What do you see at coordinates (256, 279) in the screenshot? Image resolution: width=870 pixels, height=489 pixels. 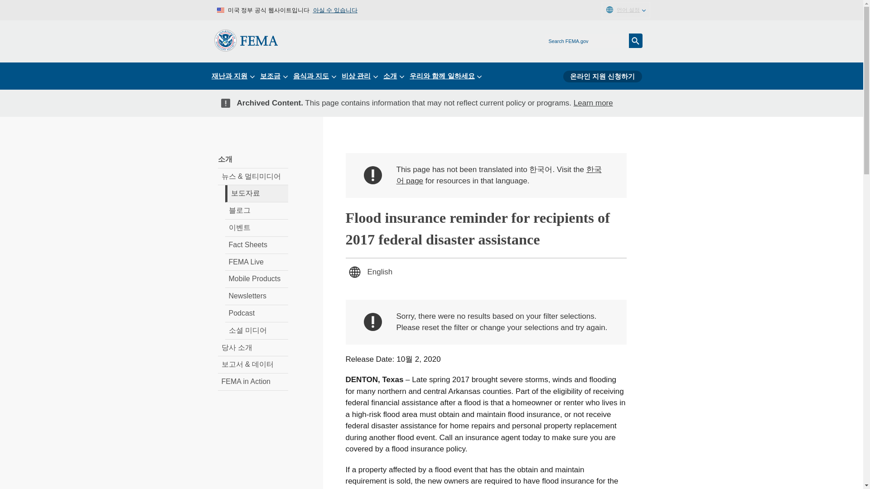 I see `Mobile Products` at bounding box center [256, 279].